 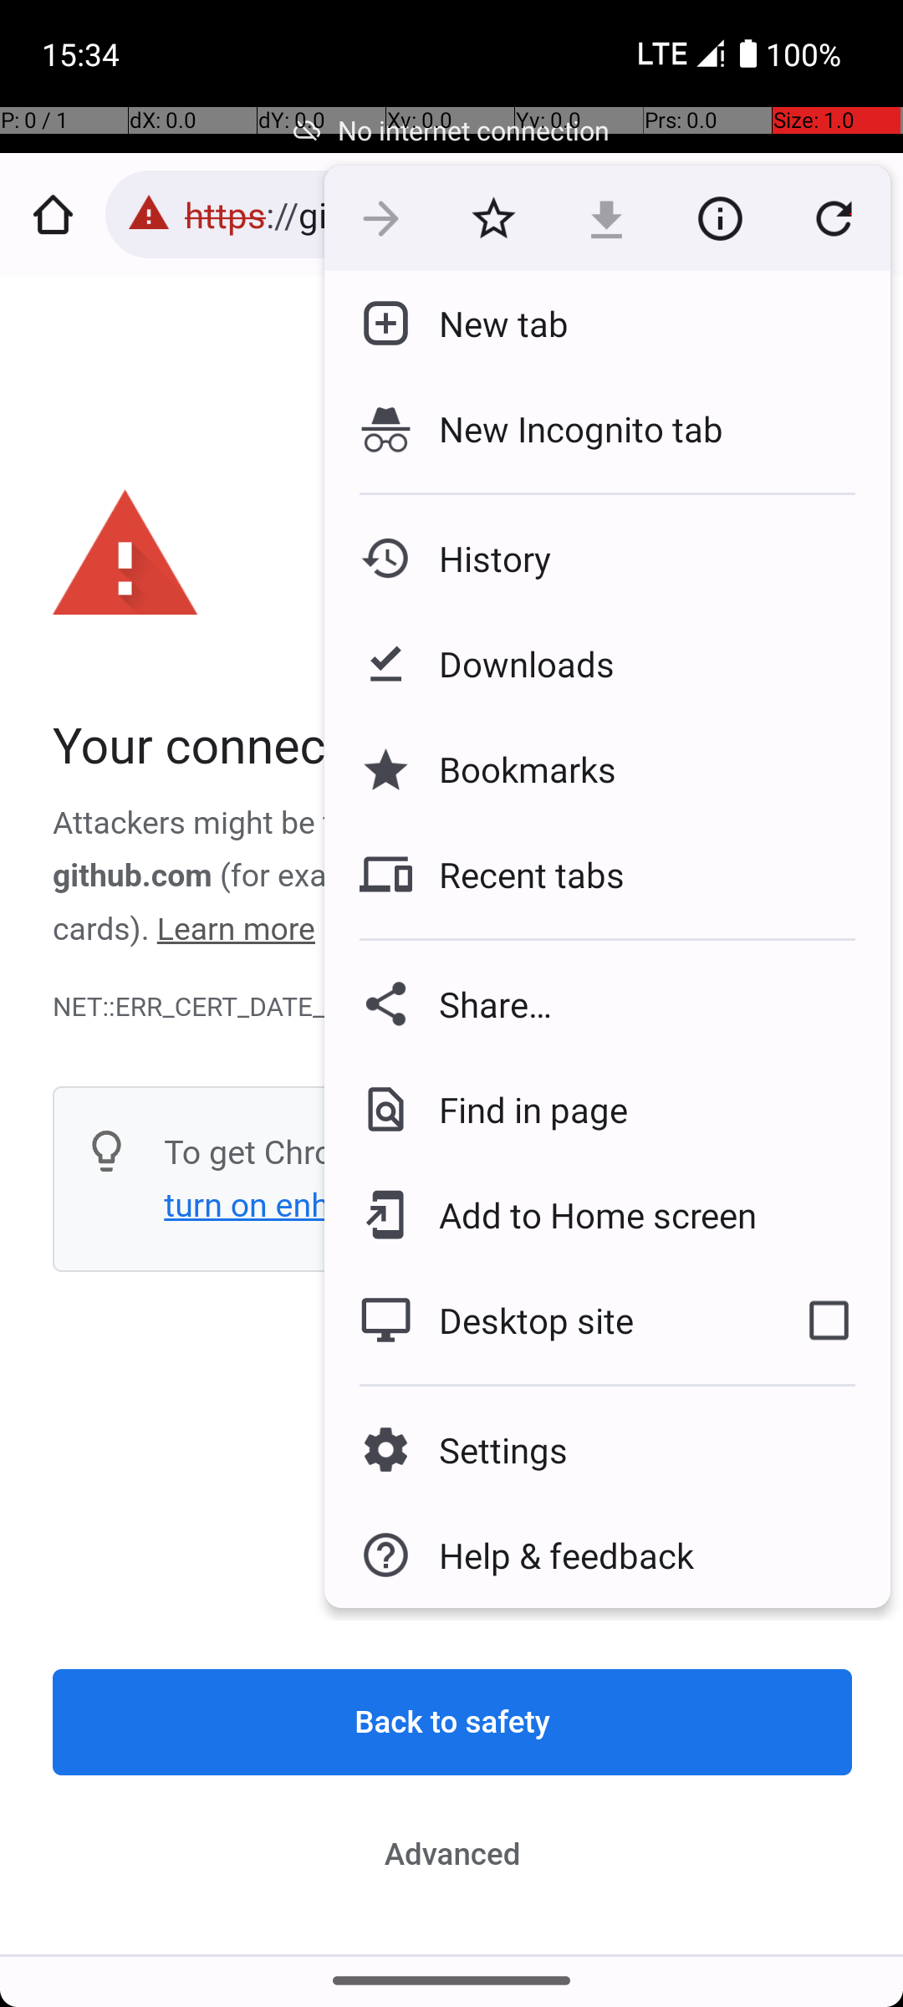 What do you see at coordinates (518, 875) in the screenshot?
I see `Recent tabs` at bounding box center [518, 875].